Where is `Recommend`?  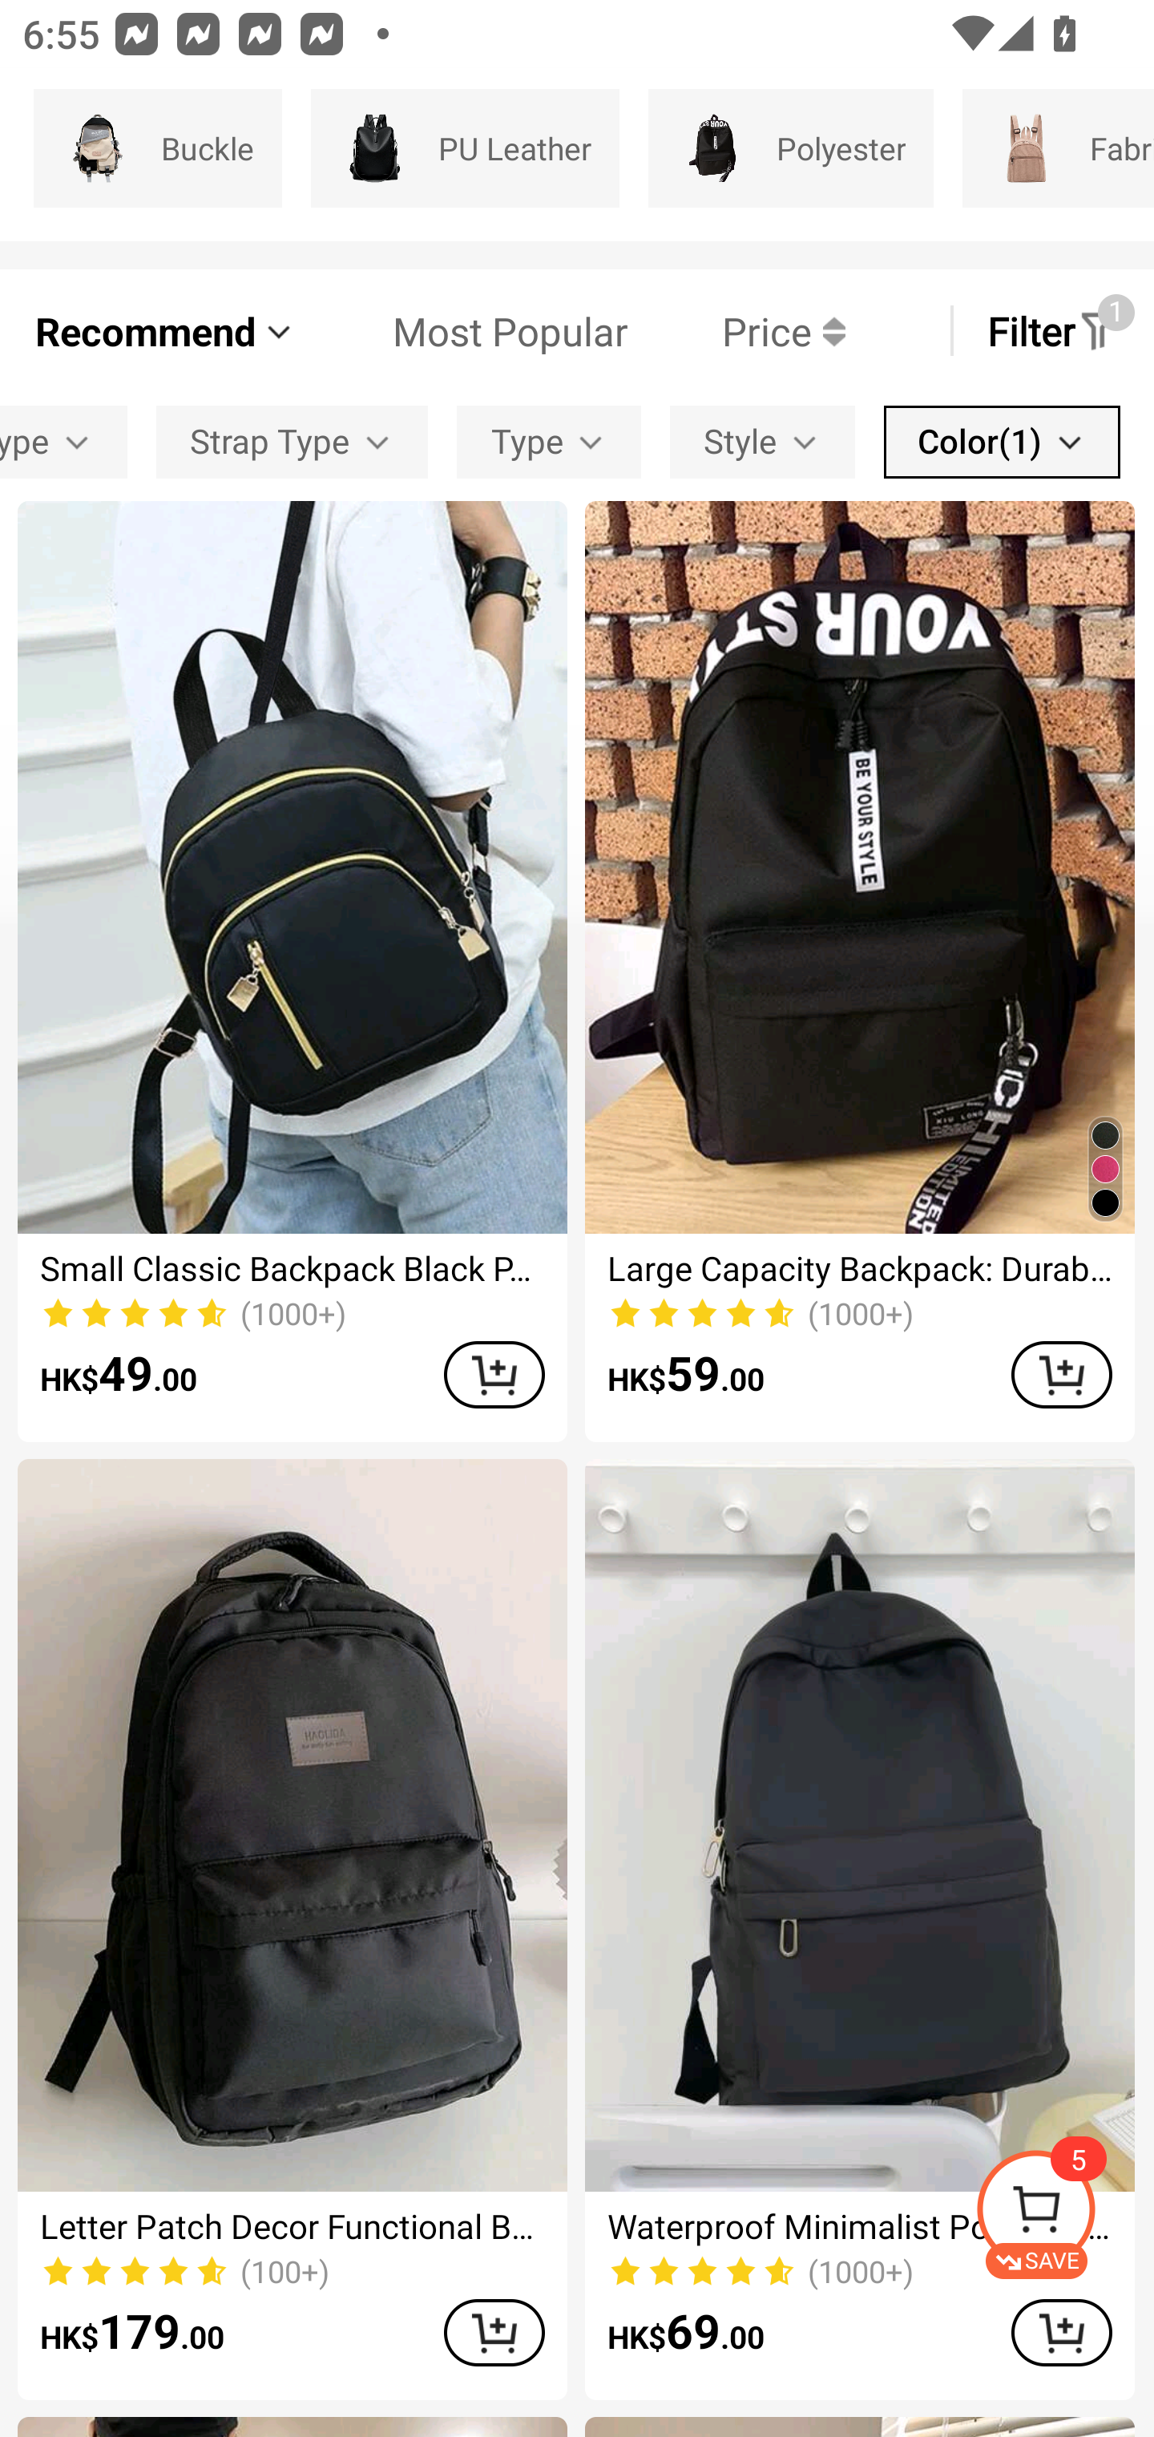
Recommend is located at coordinates (165, 331).